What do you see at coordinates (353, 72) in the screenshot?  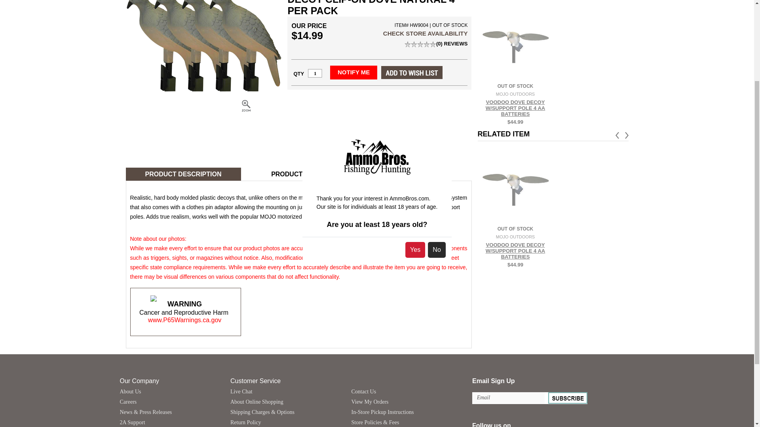 I see `NOTIFY ME` at bounding box center [353, 72].